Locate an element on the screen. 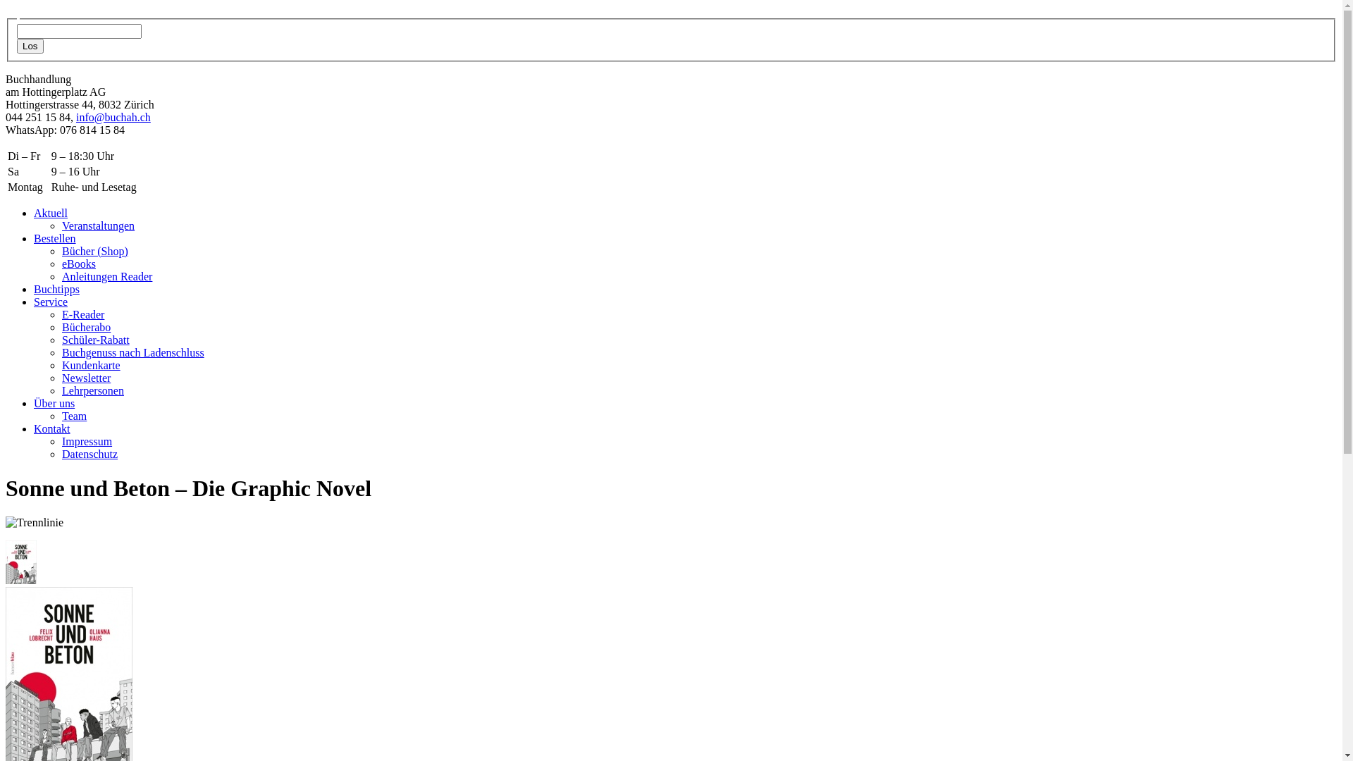  Buchgenuss nach Ladenschluss is located at coordinates (133, 352).